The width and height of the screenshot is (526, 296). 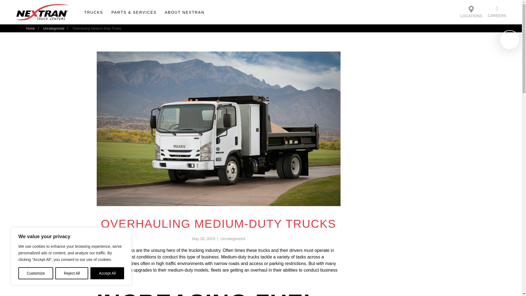 What do you see at coordinates (72, 273) in the screenshot?
I see `Reject All` at bounding box center [72, 273].